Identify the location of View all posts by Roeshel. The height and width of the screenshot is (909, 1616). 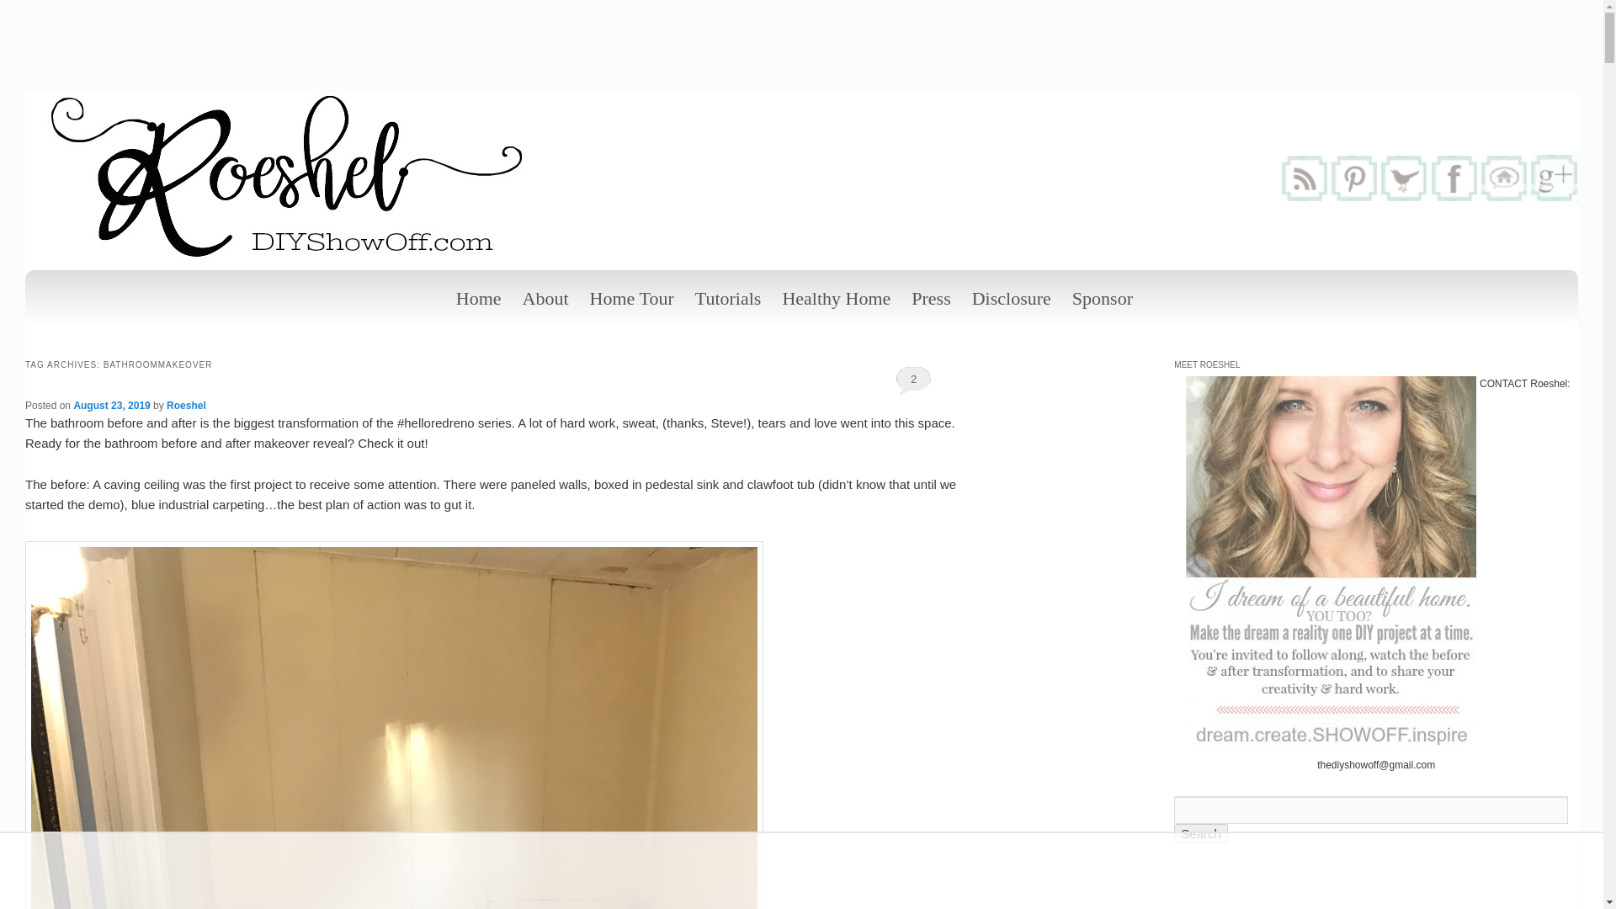
(186, 406).